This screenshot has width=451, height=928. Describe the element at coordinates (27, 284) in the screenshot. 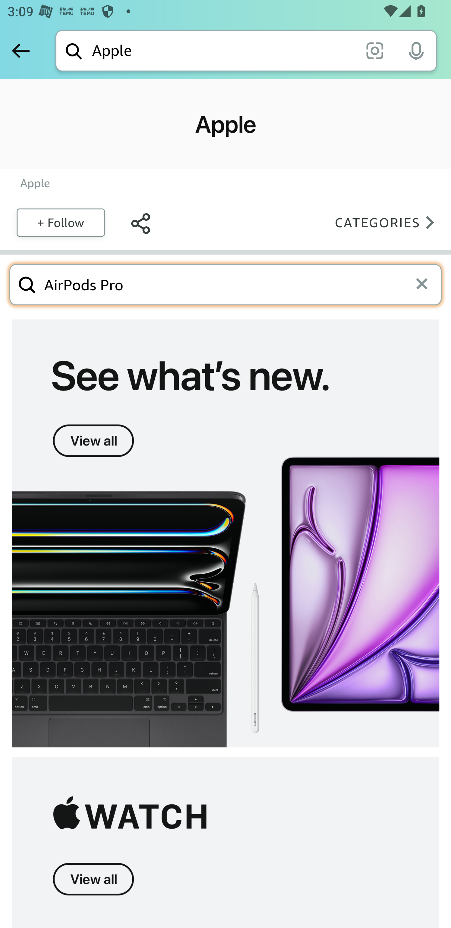

I see `Search` at that location.